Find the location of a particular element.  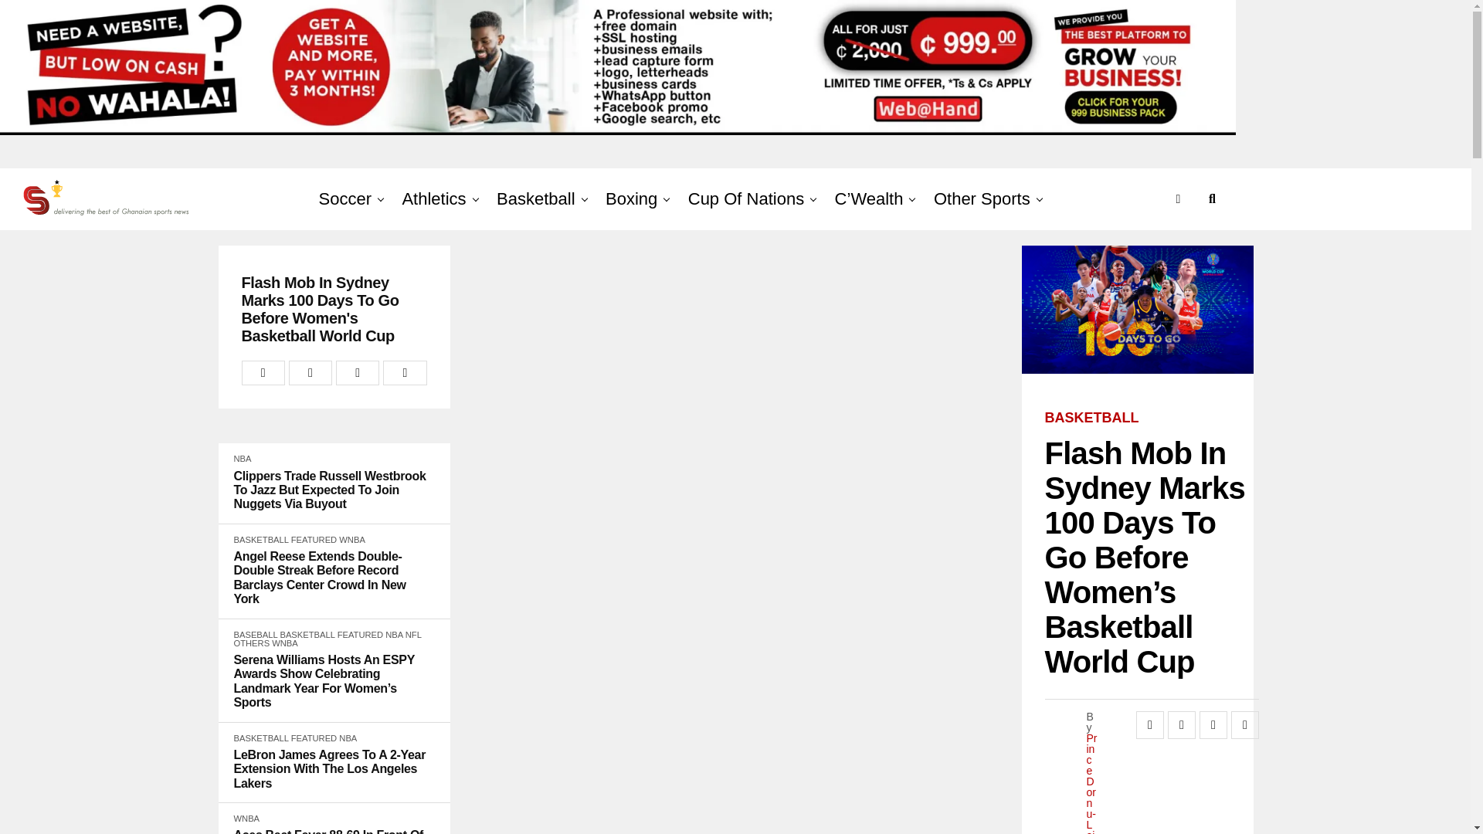

Soccer is located at coordinates (348, 199).